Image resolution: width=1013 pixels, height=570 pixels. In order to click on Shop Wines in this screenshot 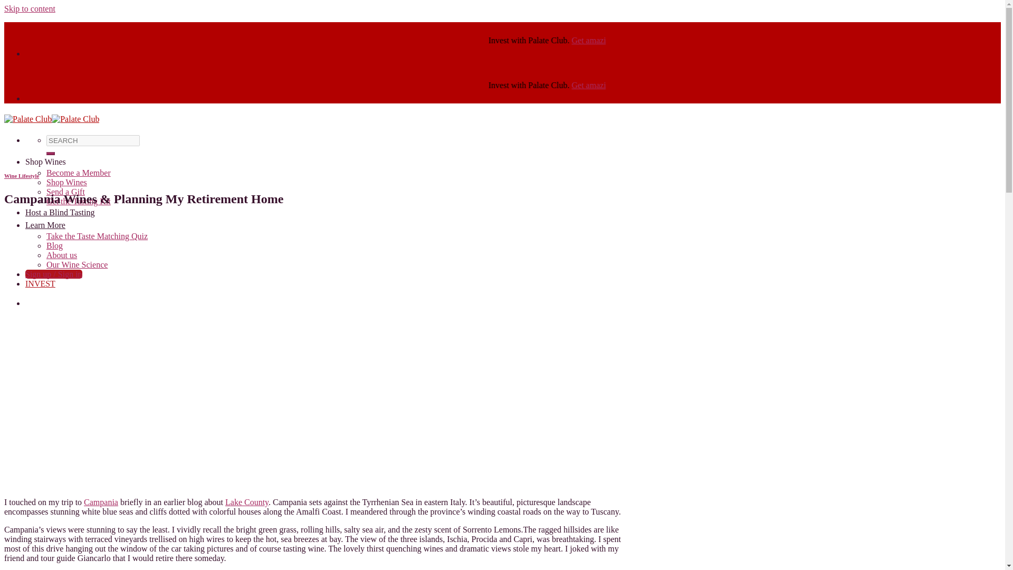, I will do `click(66, 182)`.